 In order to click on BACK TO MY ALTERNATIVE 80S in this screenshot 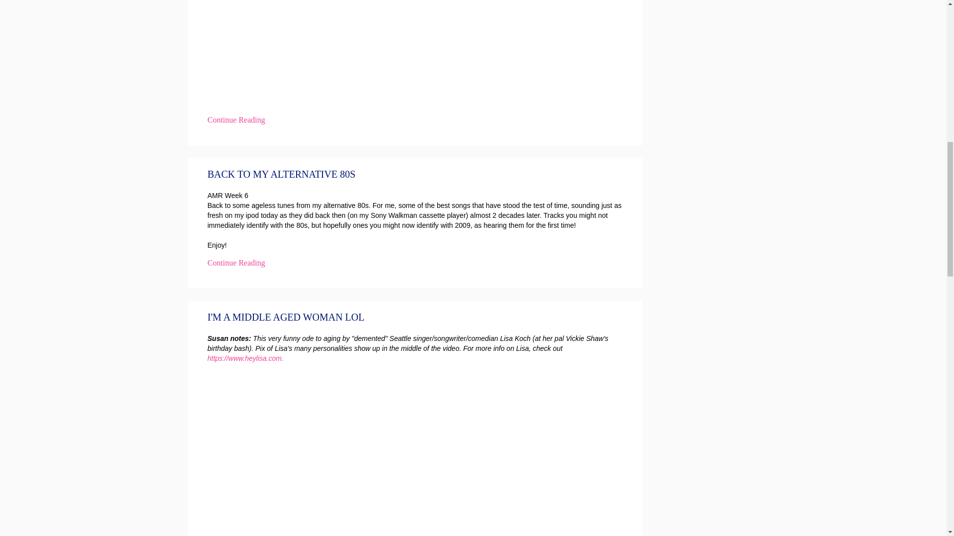, I will do `click(282, 174)`.